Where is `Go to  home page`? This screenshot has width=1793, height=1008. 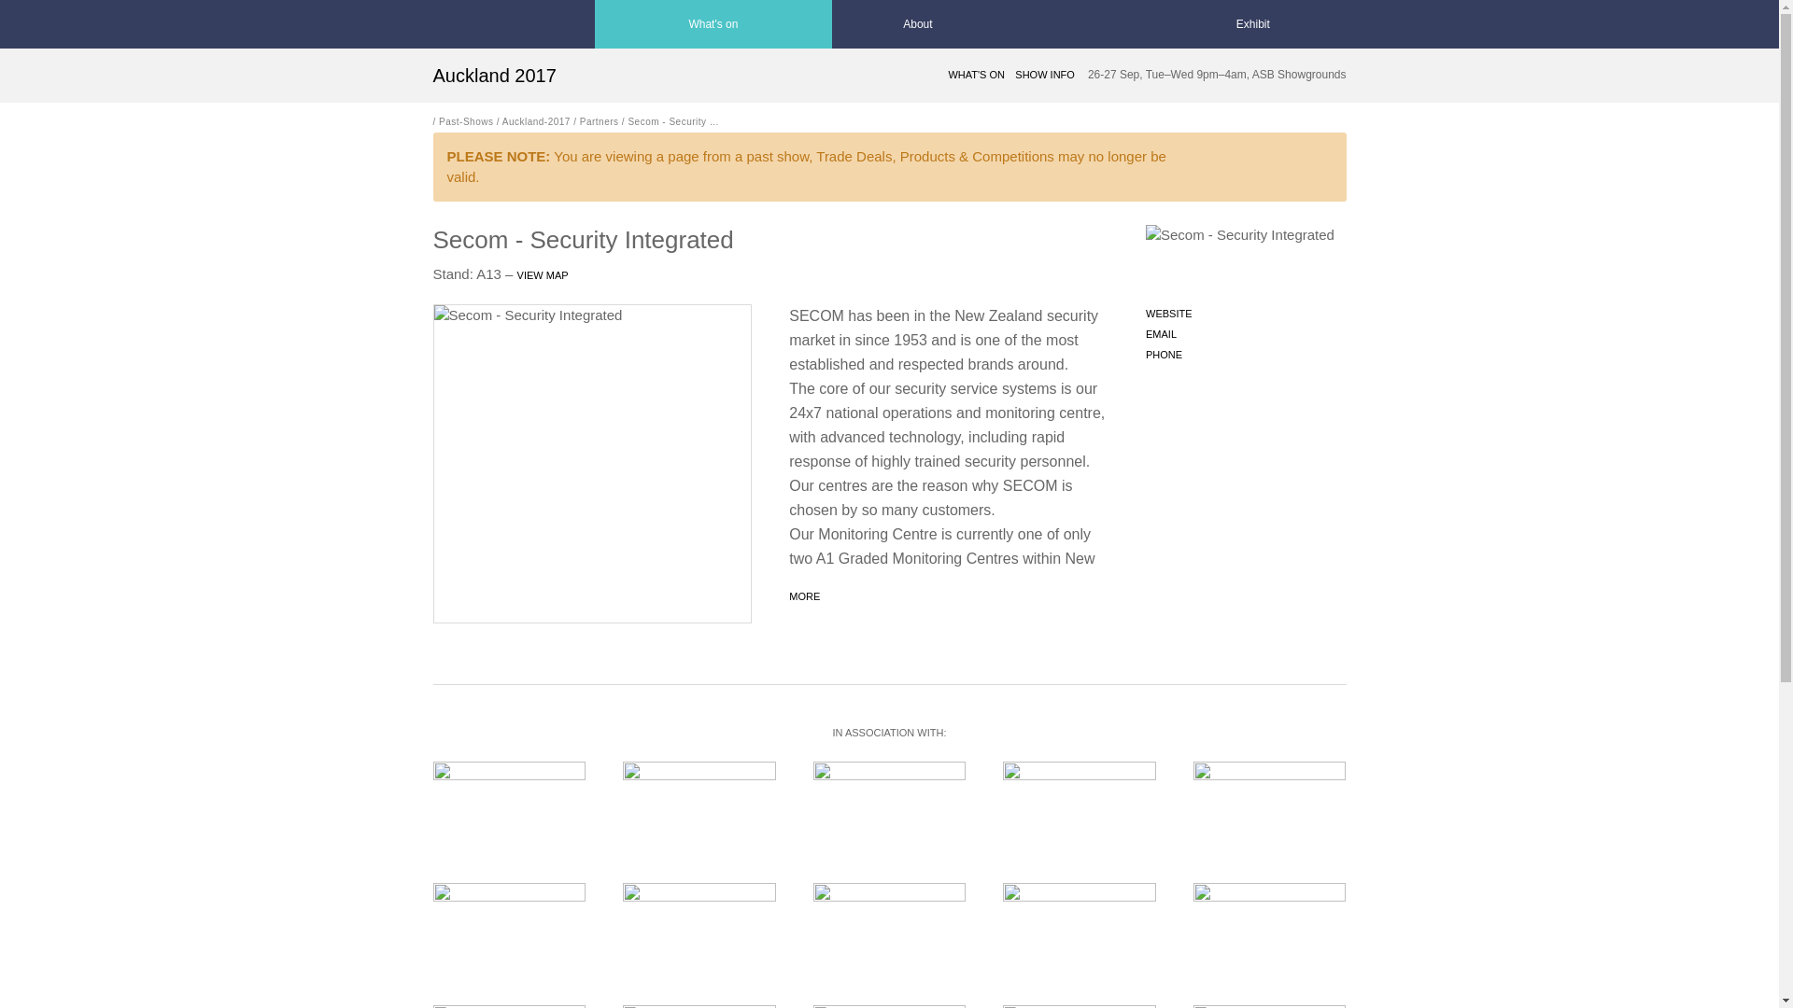
Go to  home page is located at coordinates (475, 24).